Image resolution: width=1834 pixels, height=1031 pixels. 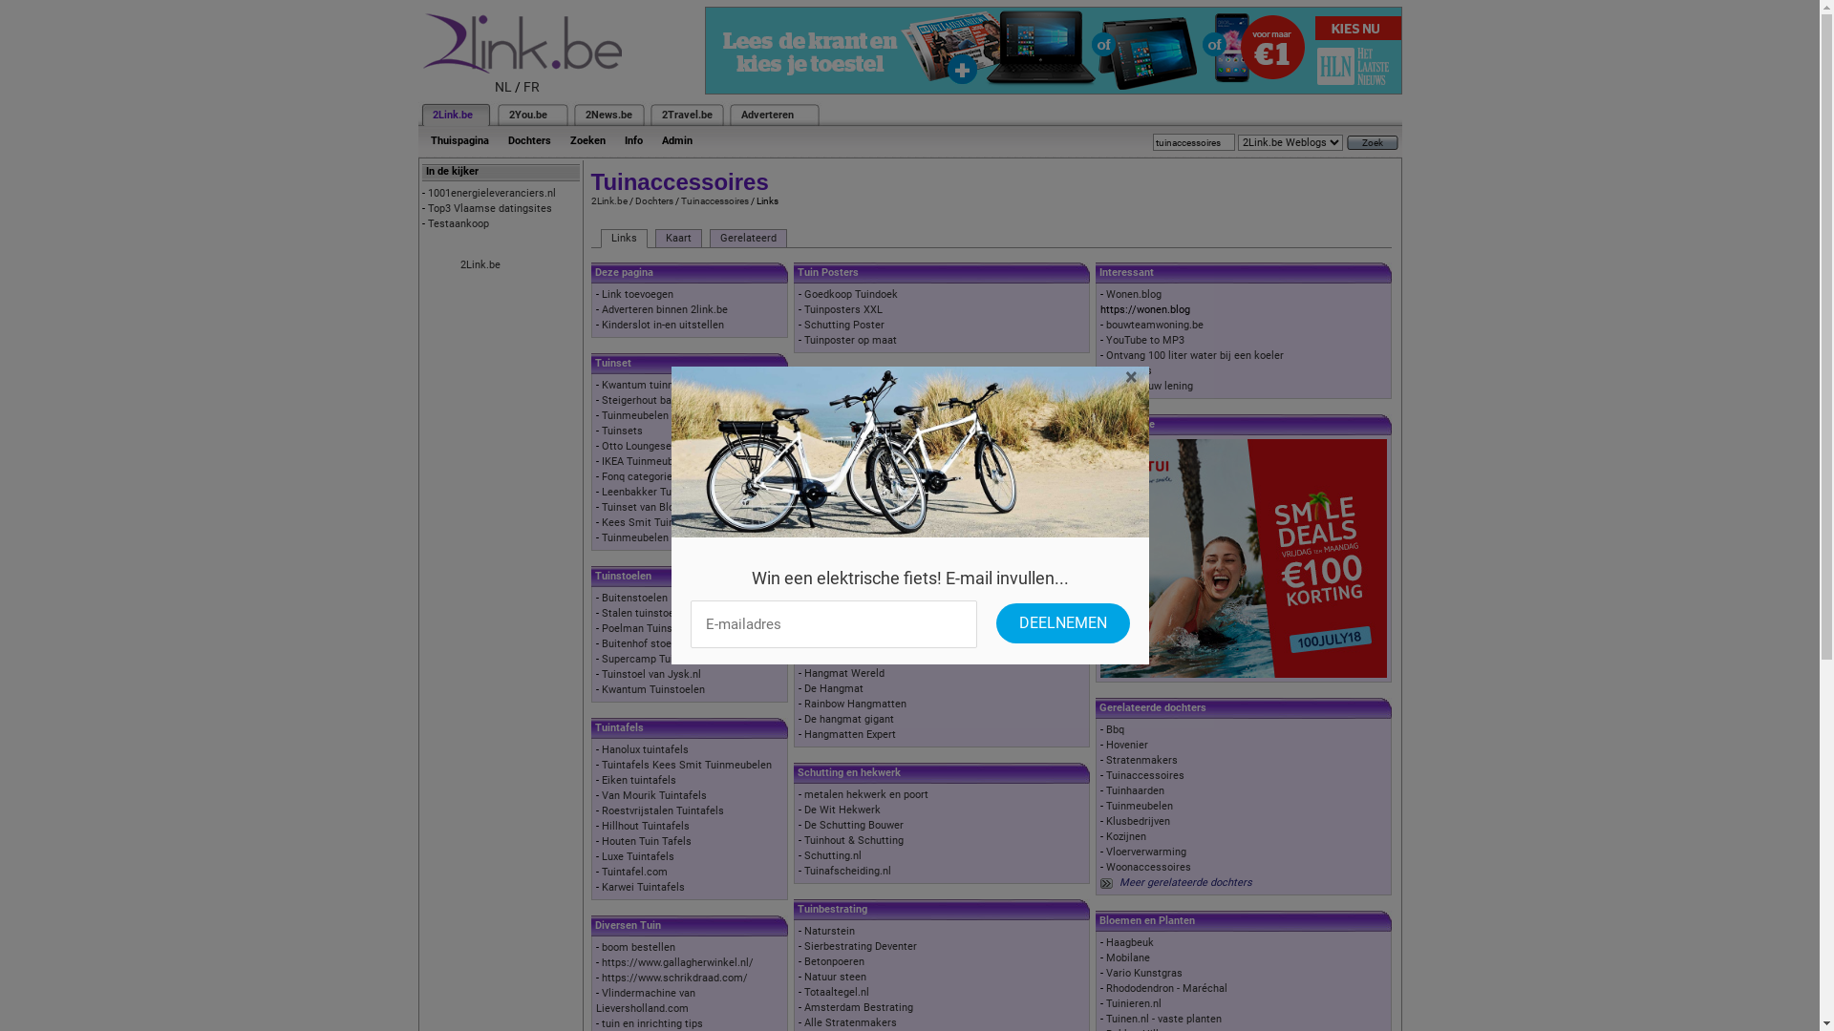 What do you see at coordinates (665, 309) in the screenshot?
I see `Adverteren binnen 2link.be` at bounding box center [665, 309].